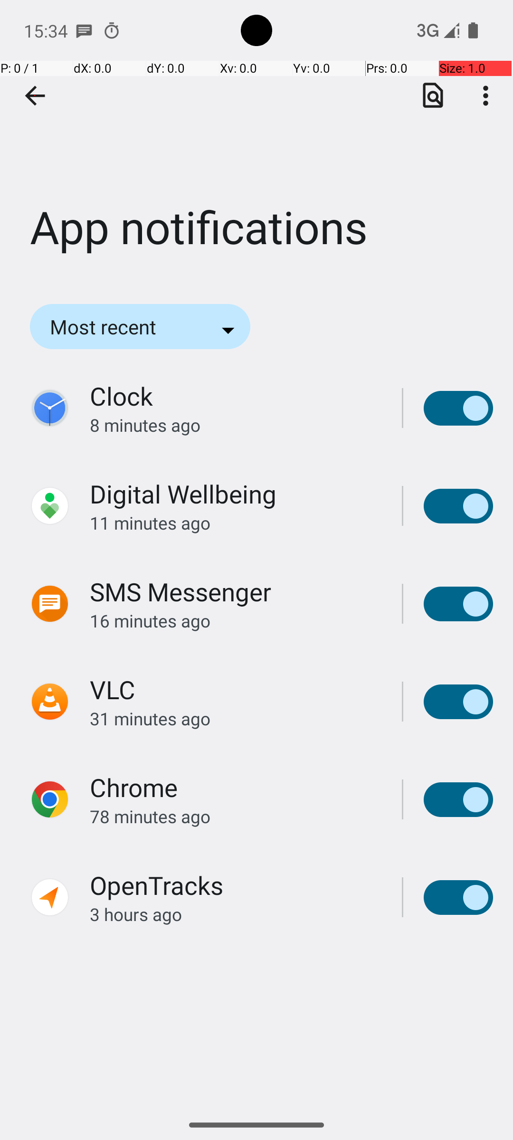 This screenshot has height=1140, width=513. What do you see at coordinates (236, 914) in the screenshot?
I see `3 hours ago` at bounding box center [236, 914].